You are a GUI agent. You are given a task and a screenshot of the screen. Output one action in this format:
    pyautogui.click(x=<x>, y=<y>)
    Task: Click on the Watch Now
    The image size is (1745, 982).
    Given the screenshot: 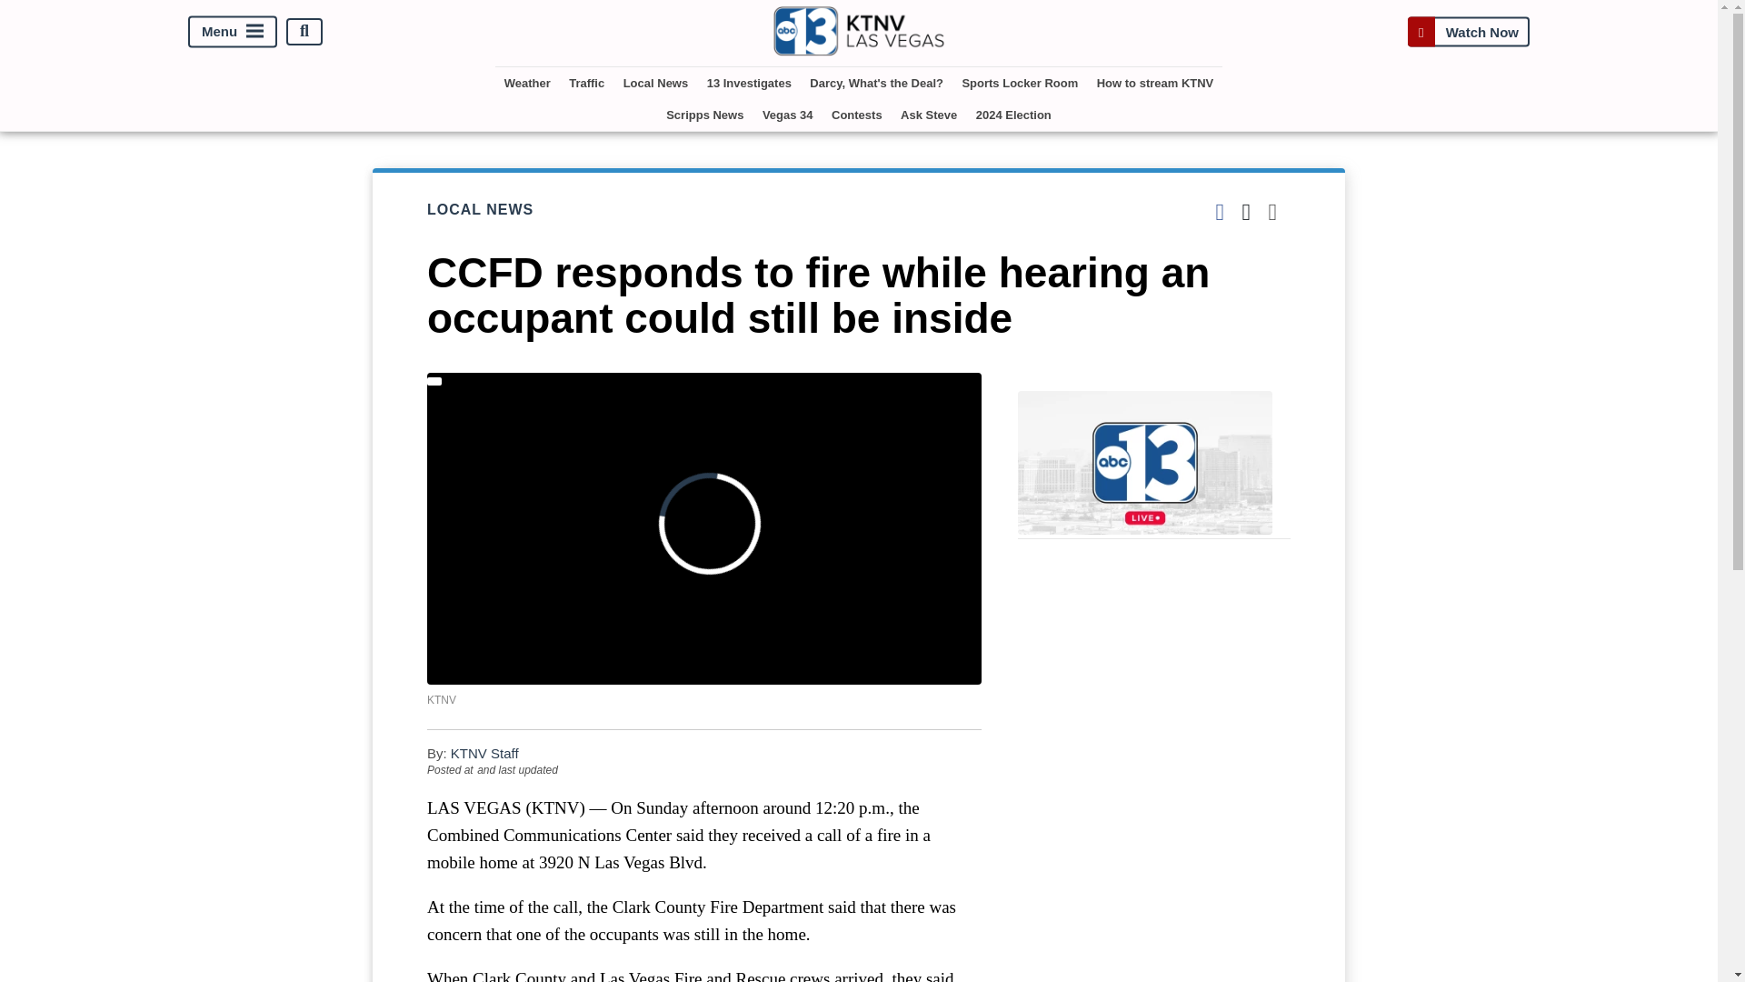 What is the action you would take?
    pyautogui.click(x=1468, y=31)
    